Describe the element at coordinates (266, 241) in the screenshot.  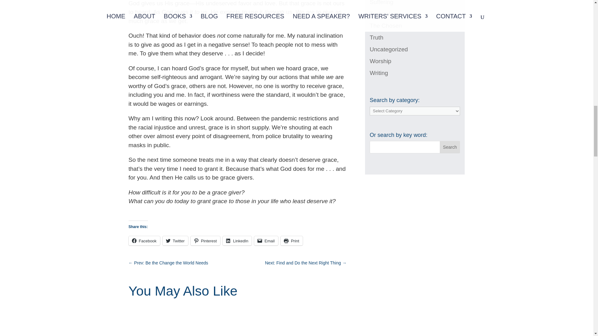
I see `Click to email a link to a friend` at that location.